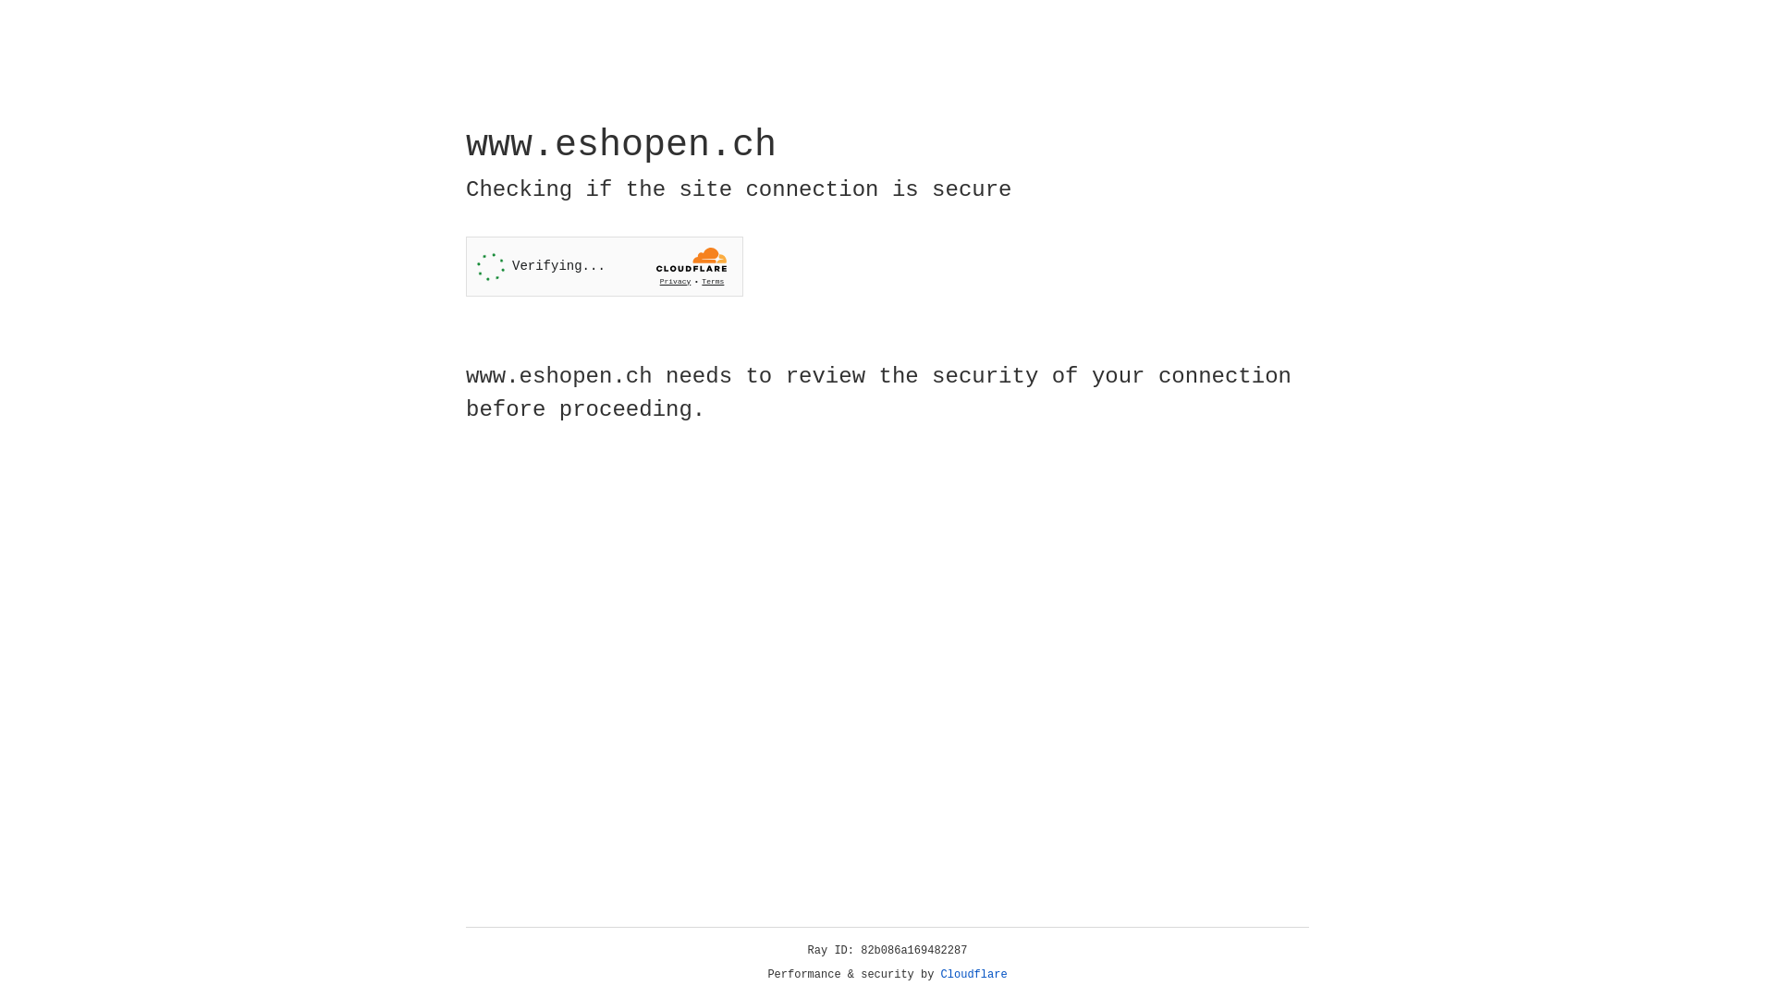 Image resolution: width=1775 pixels, height=998 pixels. I want to click on Cloudflare, so click(974, 975).